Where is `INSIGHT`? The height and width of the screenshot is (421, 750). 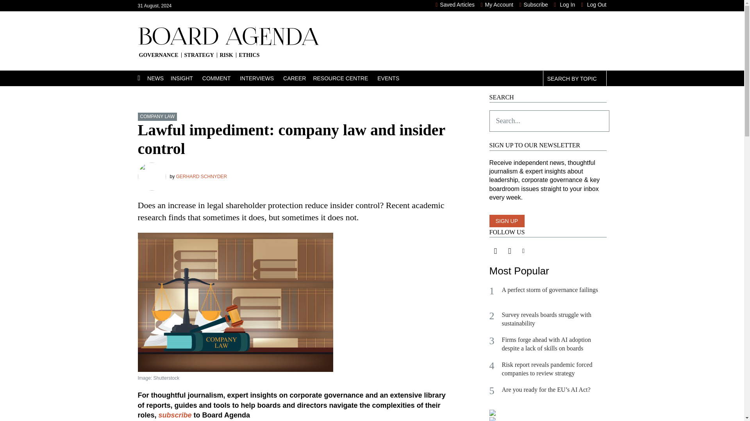
INSIGHT is located at coordinates (187, 78).